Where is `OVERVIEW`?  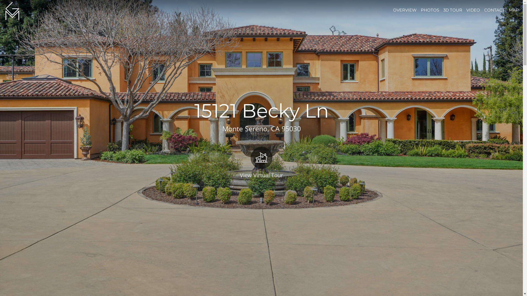
OVERVIEW is located at coordinates (405, 10).